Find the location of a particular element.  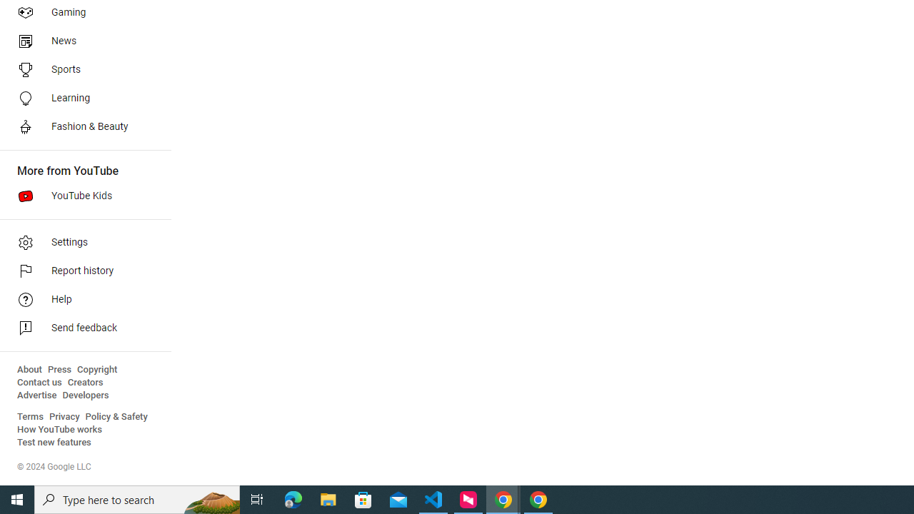

News is located at coordinates (81, 41).